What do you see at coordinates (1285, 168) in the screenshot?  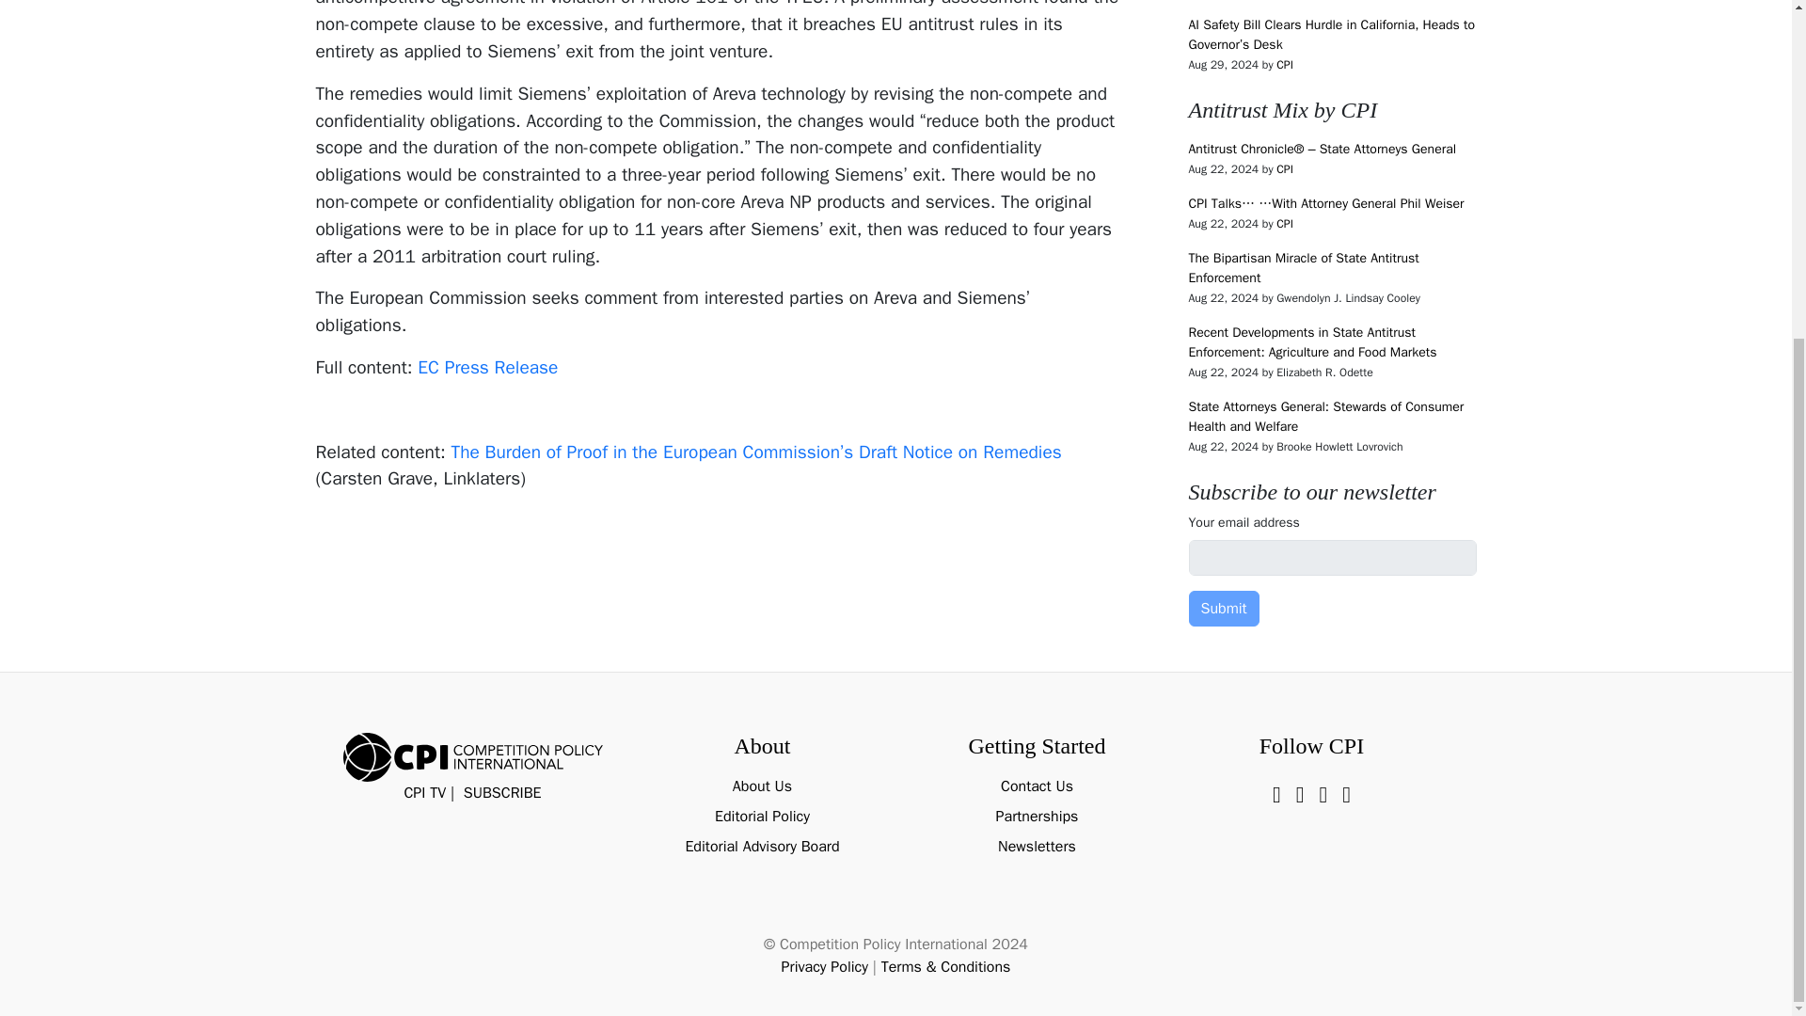 I see `CPI` at bounding box center [1285, 168].